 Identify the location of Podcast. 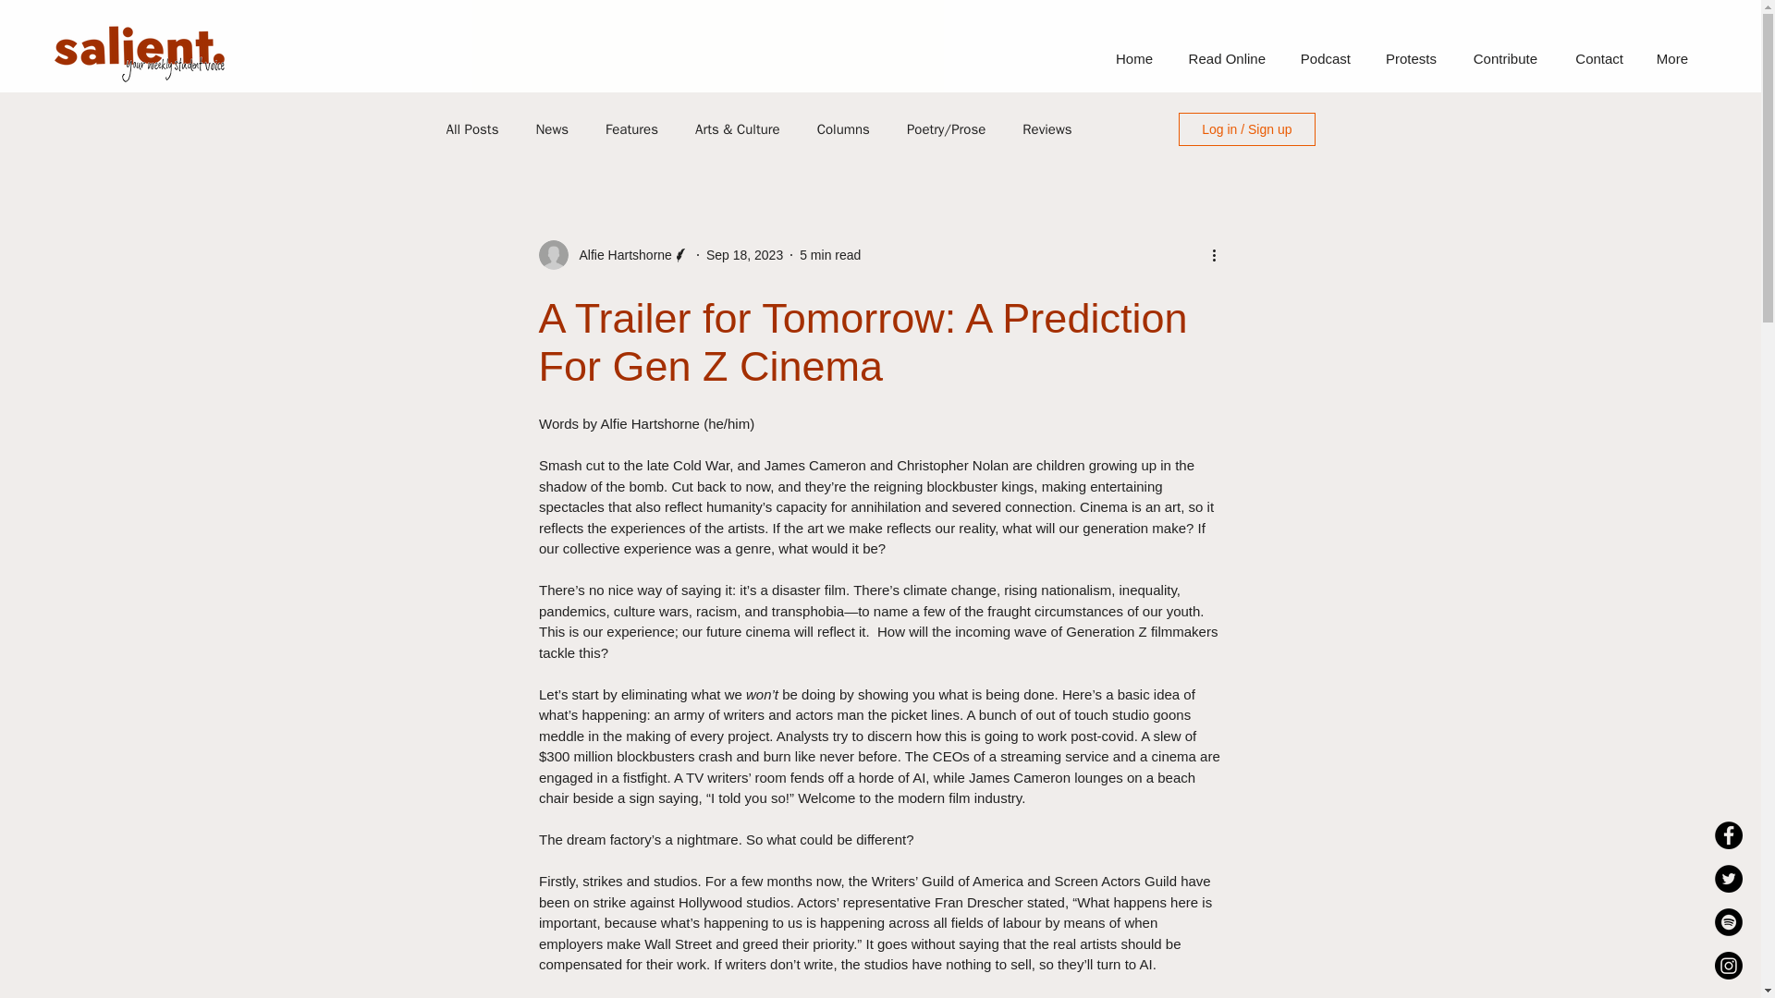
(1322, 58).